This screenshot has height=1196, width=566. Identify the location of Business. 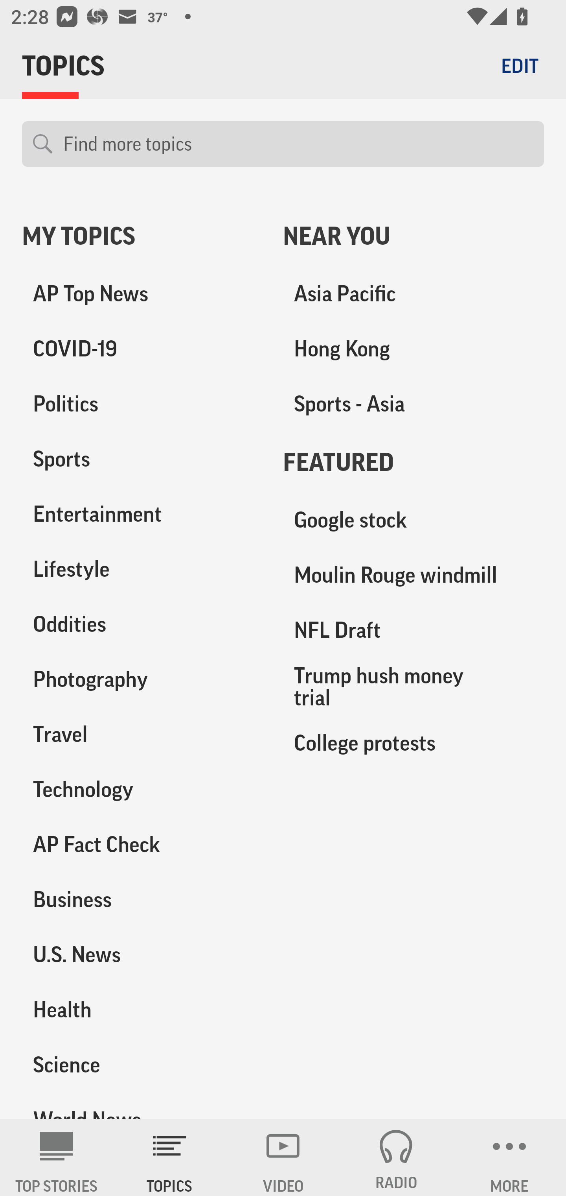
(141, 899).